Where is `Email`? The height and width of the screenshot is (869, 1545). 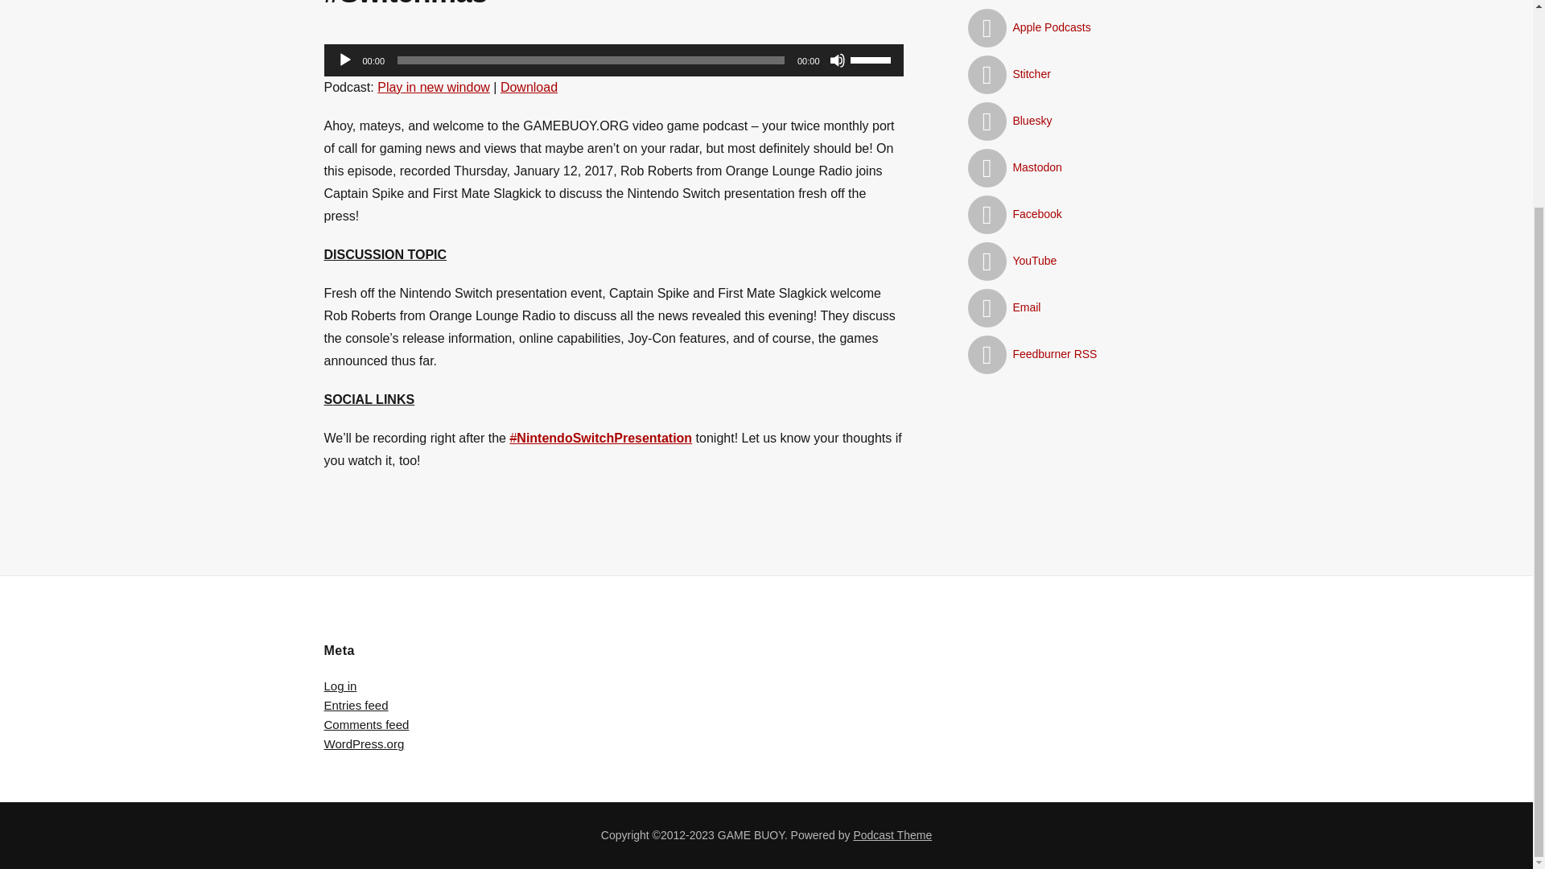
Email is located at coordinates (1003, 307).